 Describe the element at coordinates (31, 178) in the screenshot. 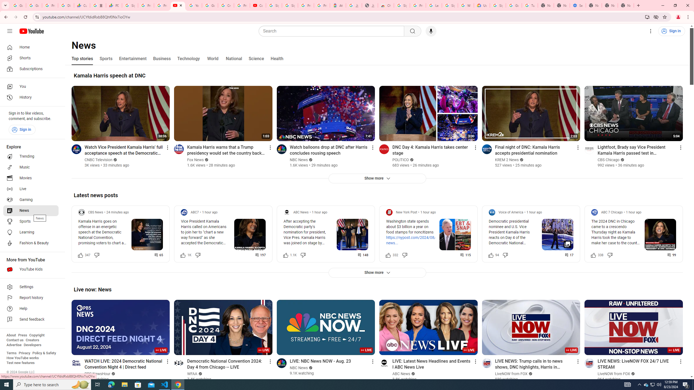

I see `Movies` at that location.